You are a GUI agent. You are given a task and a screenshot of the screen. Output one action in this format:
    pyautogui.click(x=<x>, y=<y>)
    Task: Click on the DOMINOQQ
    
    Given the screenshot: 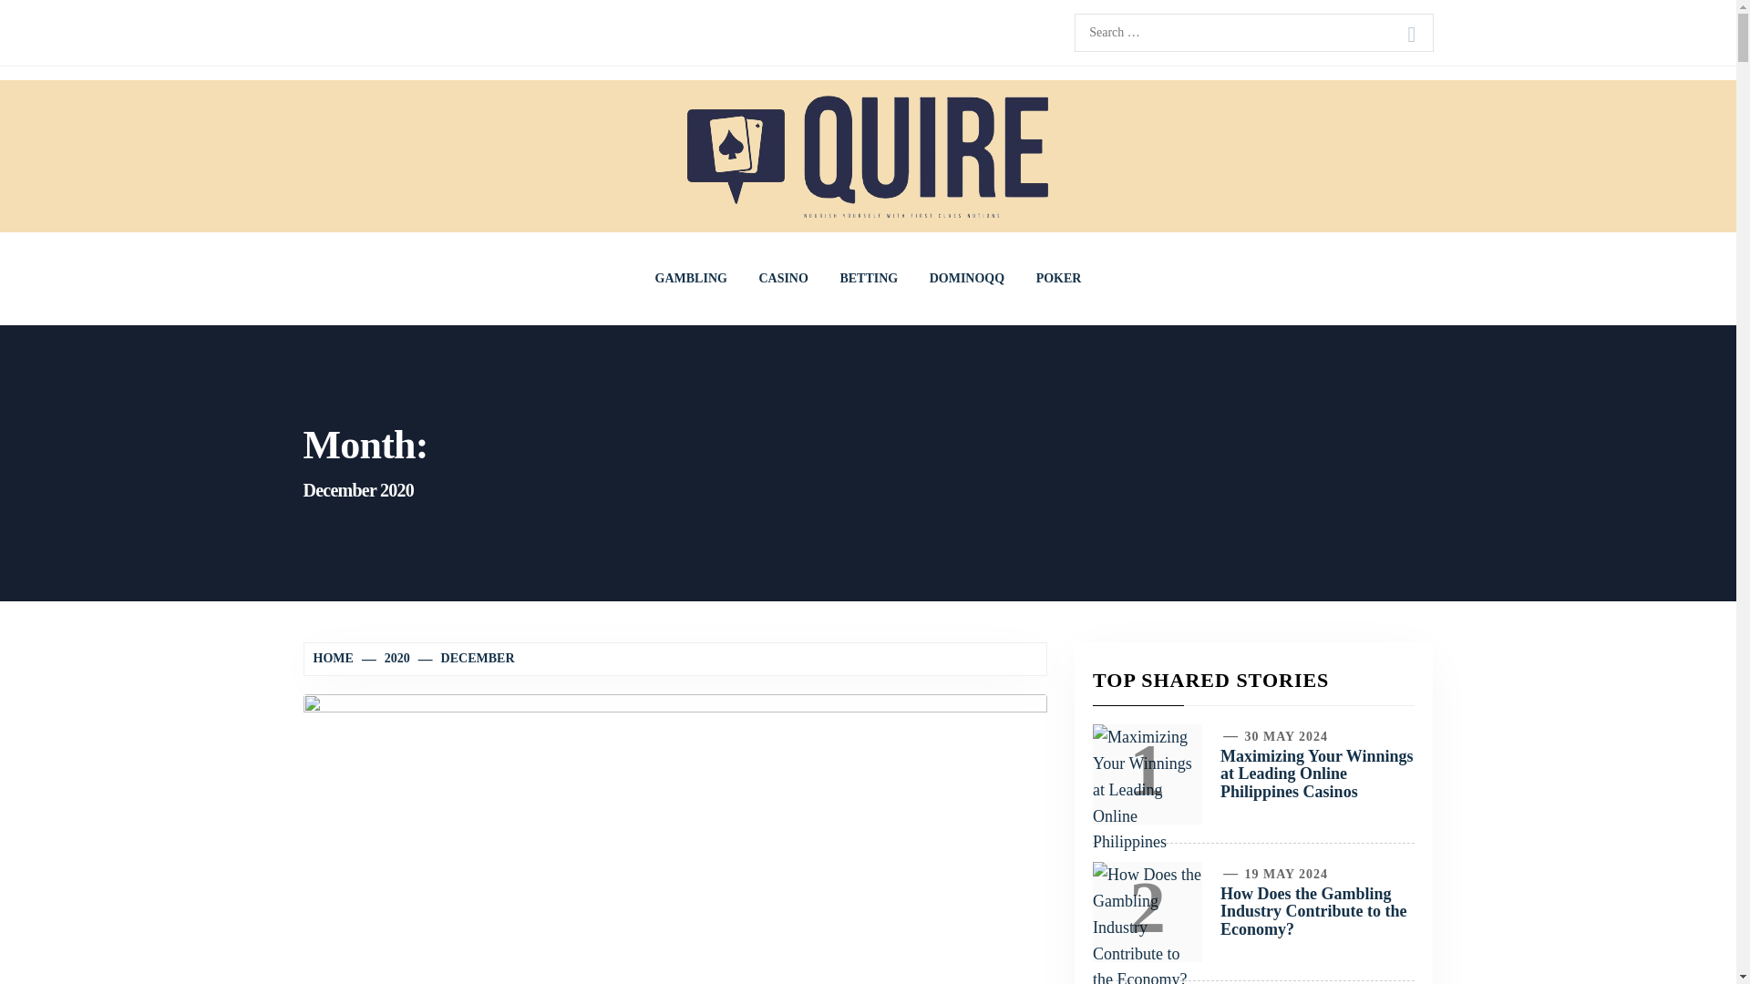 What is the action you would take?
    pyautogui.click(x=966, y=279)
    